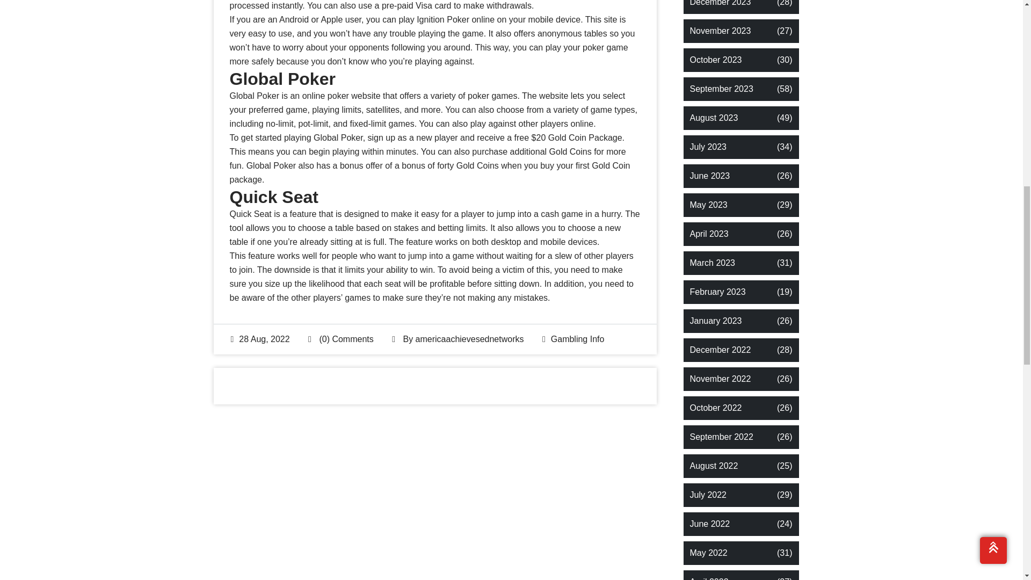 The height and width of the screenshot is (580, 1031). What do you see at coordinates (710, 176) in the screenshot?
I see `June 2023` at bounding box center [710, 176].